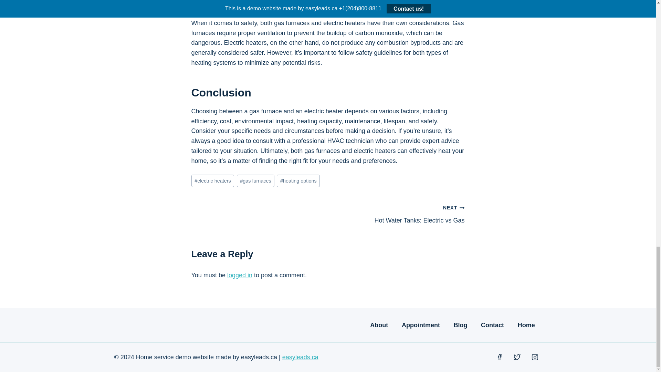  What do you see at coordinates (298, 181) in the screenshot?
I see `Blog` at bounding box center [298, 181].